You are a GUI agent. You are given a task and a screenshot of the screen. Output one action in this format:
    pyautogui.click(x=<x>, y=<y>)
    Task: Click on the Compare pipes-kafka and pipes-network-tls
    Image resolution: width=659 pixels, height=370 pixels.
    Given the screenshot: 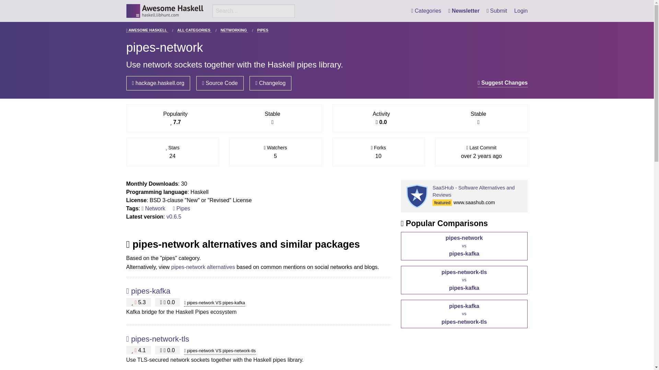 What is the action you would take?
    pyautogui.click(x=464, y=314)
    